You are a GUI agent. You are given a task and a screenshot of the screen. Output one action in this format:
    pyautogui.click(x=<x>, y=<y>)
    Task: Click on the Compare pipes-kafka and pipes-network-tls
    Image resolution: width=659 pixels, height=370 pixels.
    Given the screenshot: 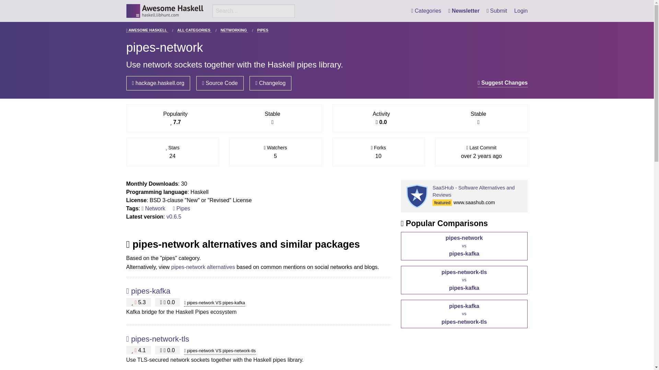 What is the action you would take?
    pyautogui.click(x=464, y=314)
    